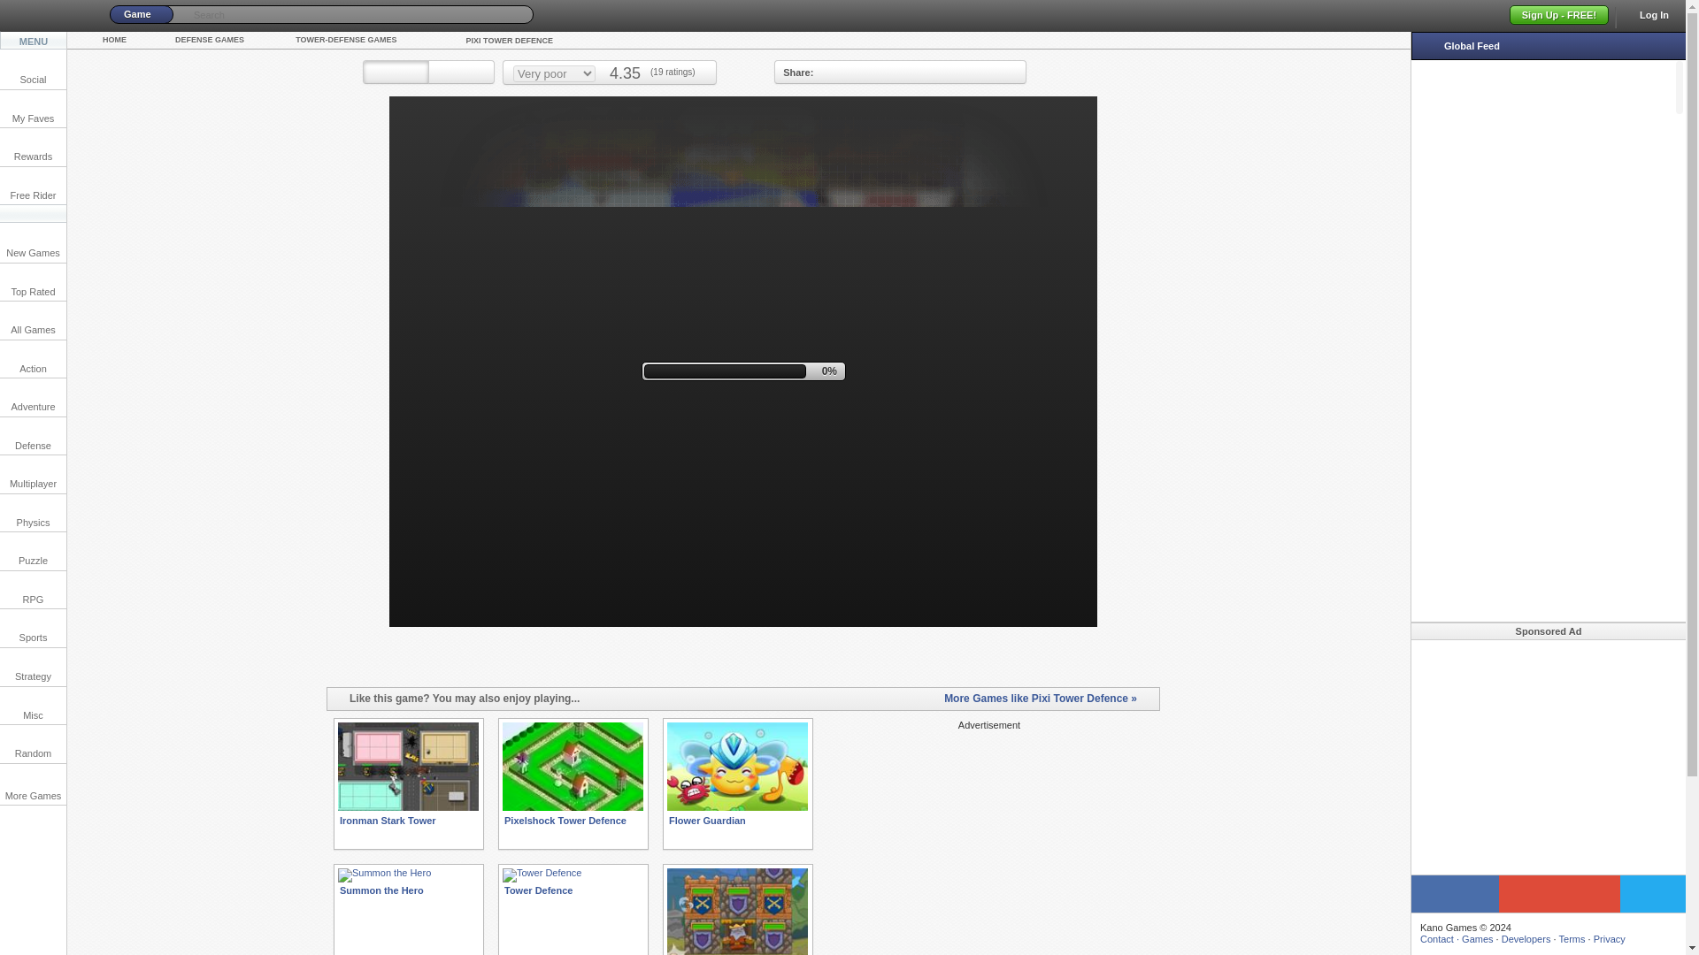 The image size is (1699, 955). What do you see at coordinates (33, 787) in the screenshot?
I see `More Games` at bounding box center [33, 787].